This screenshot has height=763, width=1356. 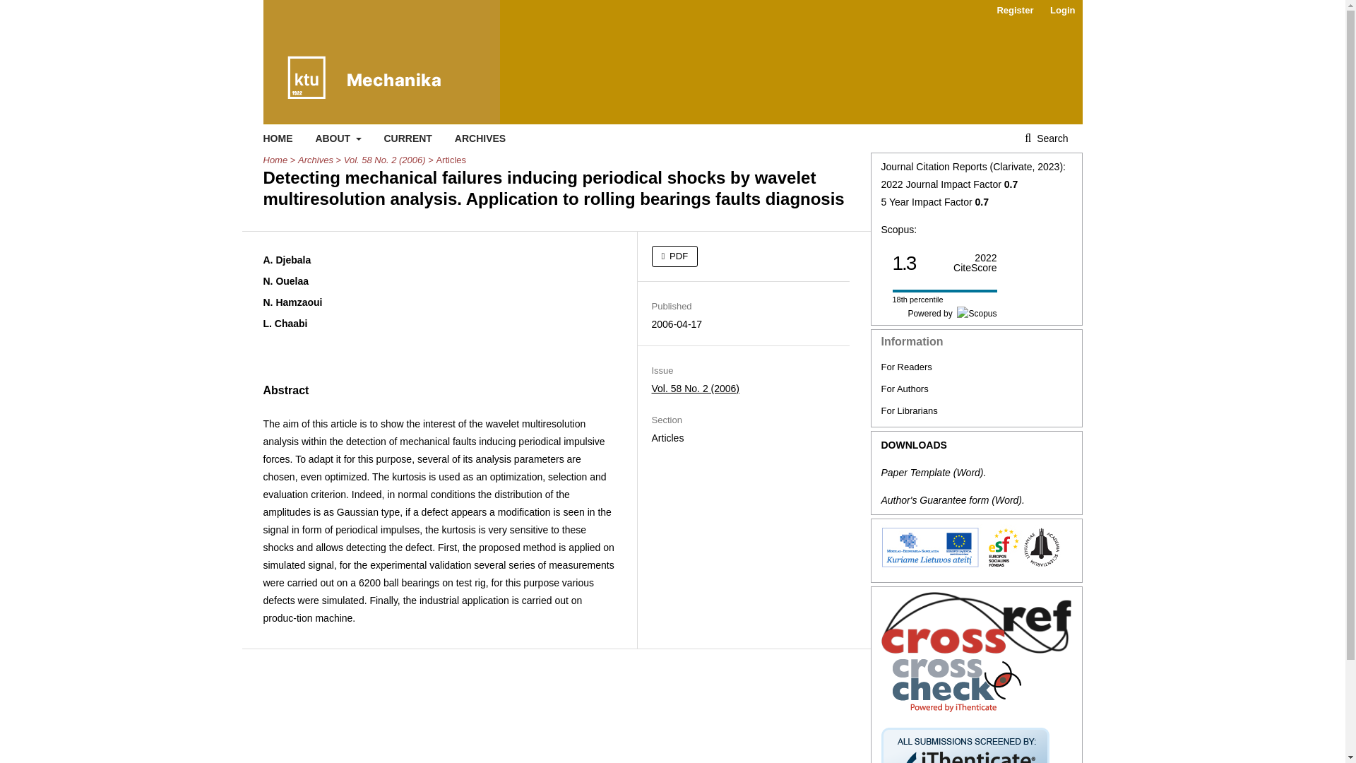 I want to click on Paper Template, so click(x=915, y=472).